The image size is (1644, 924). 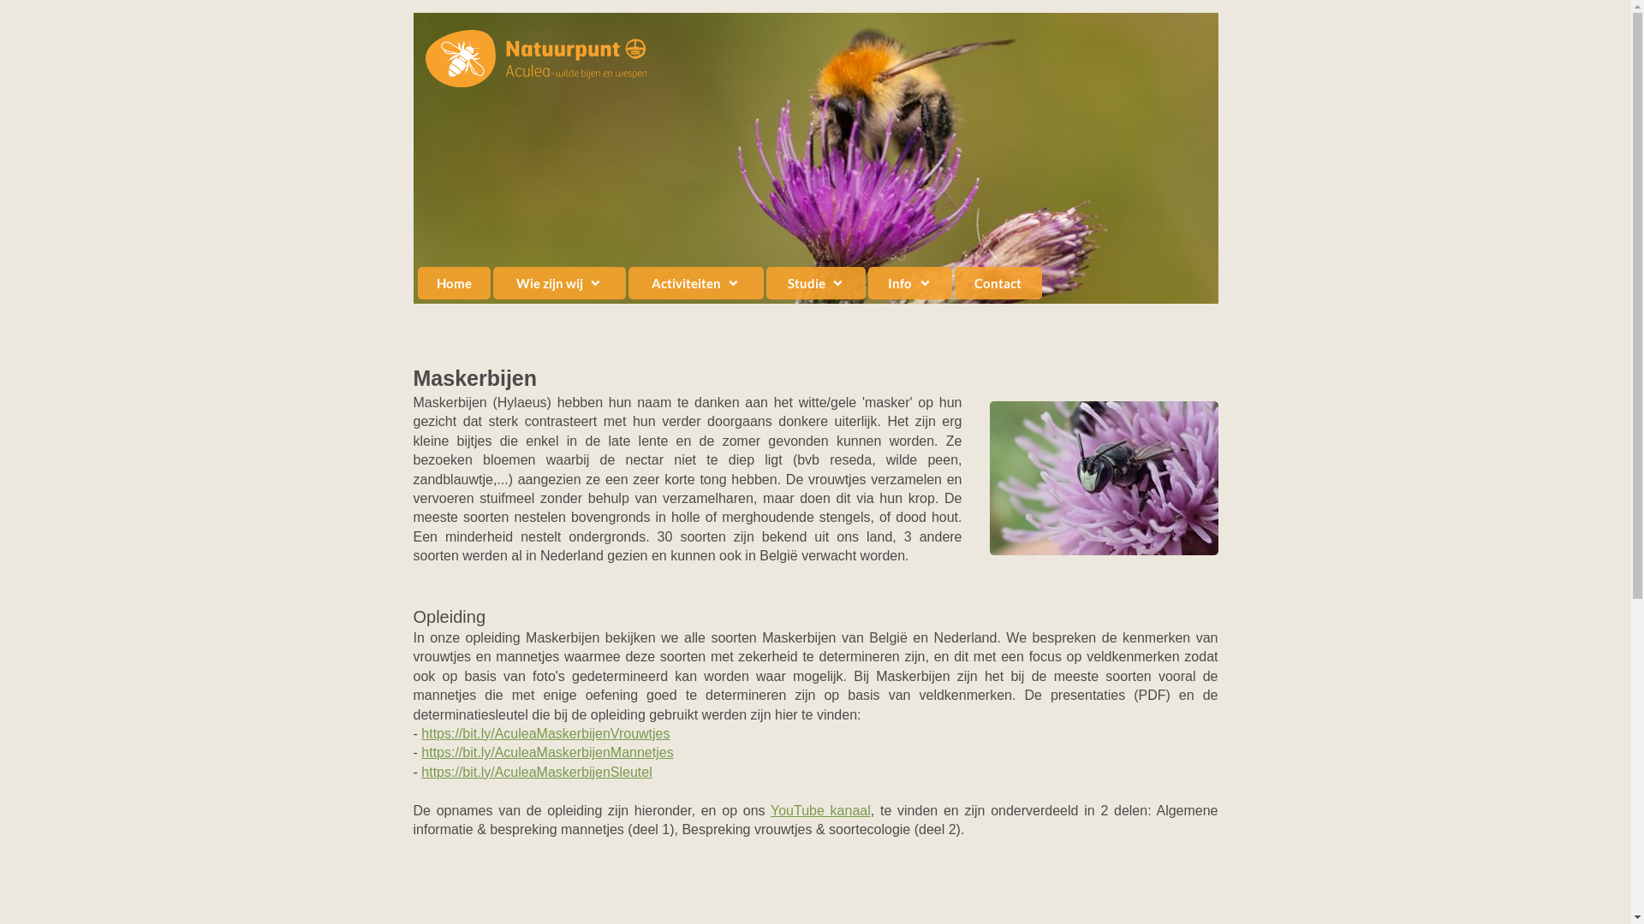 I want to click on YouTube kanaal, so click(x=820, y=811).